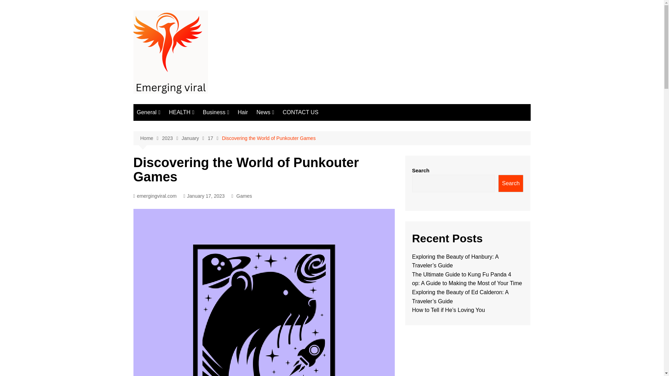 The width and height of the screenshot is (669, 376). I want to click on LIFE STYLE, so click(171, 172).